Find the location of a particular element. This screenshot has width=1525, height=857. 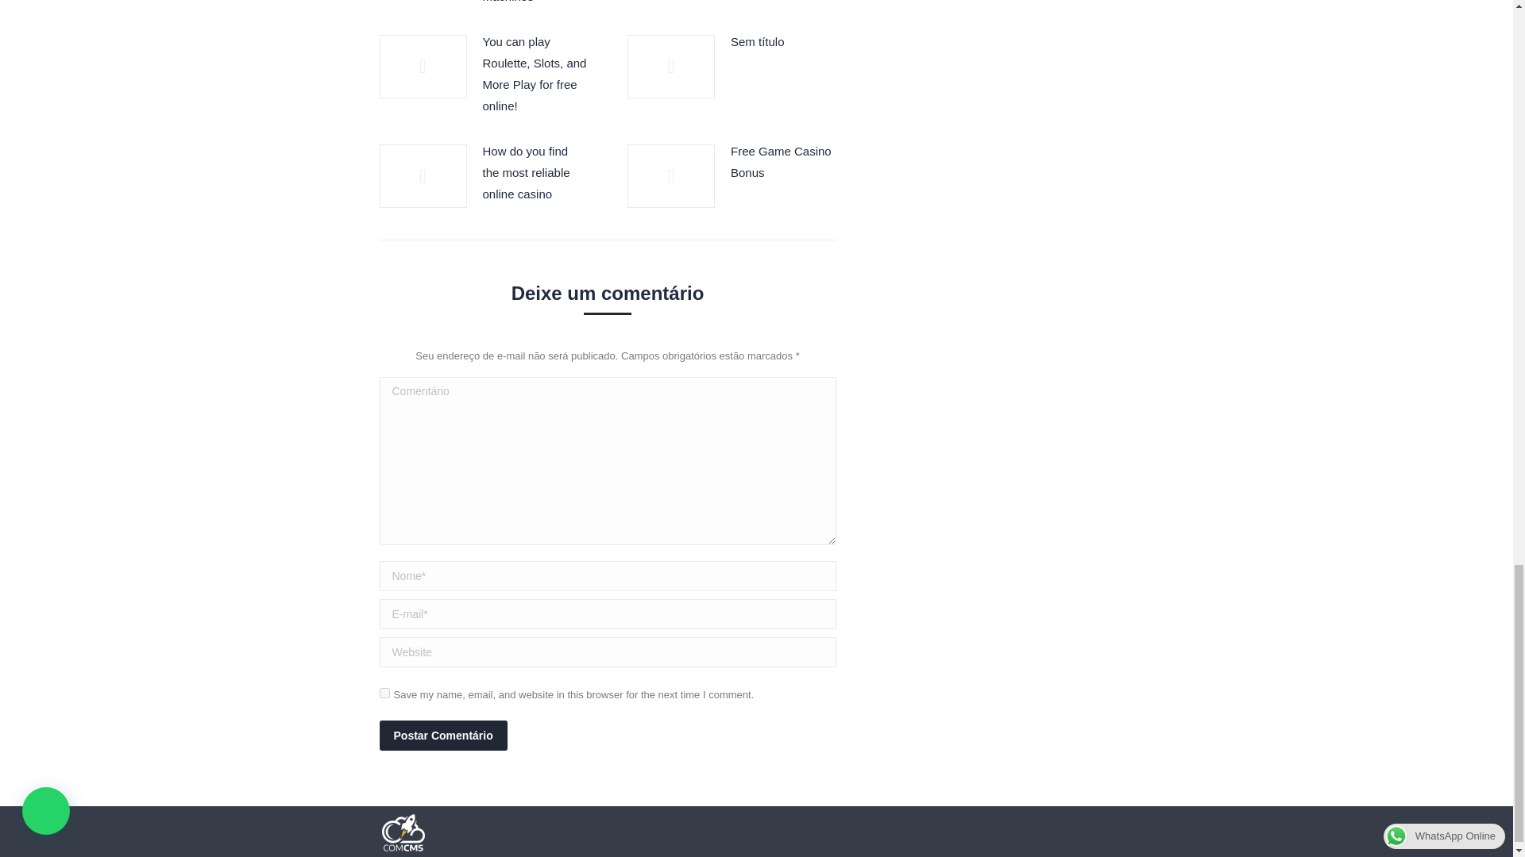

Online Slot Reviews Can Help You Choose Machines is located at coordinates (535, 3).